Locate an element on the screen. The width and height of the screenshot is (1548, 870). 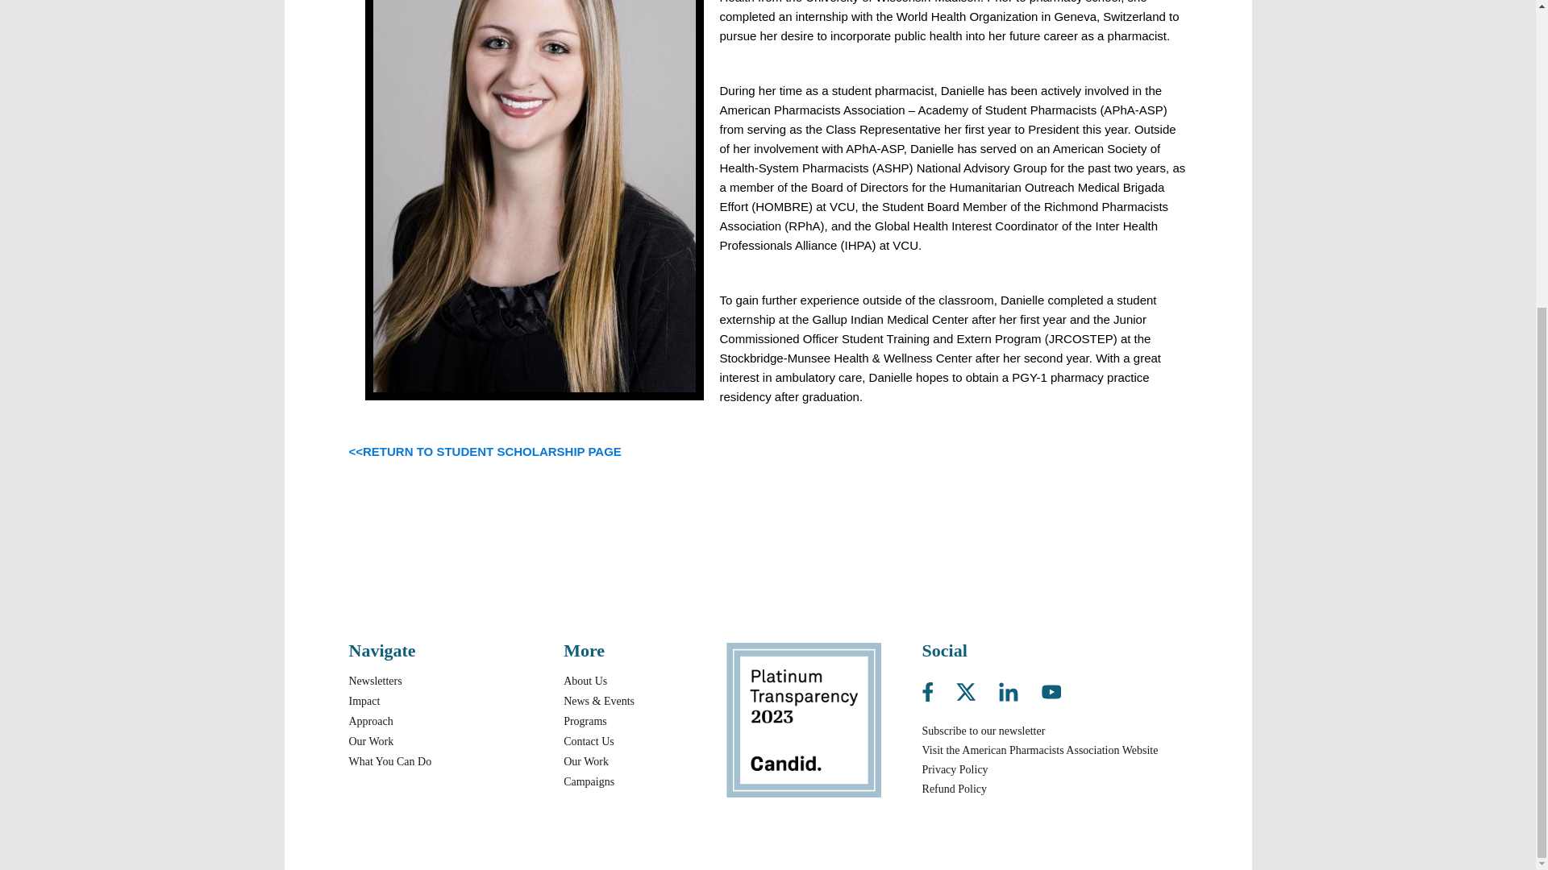
Approach is located at coordinates (371, 720).